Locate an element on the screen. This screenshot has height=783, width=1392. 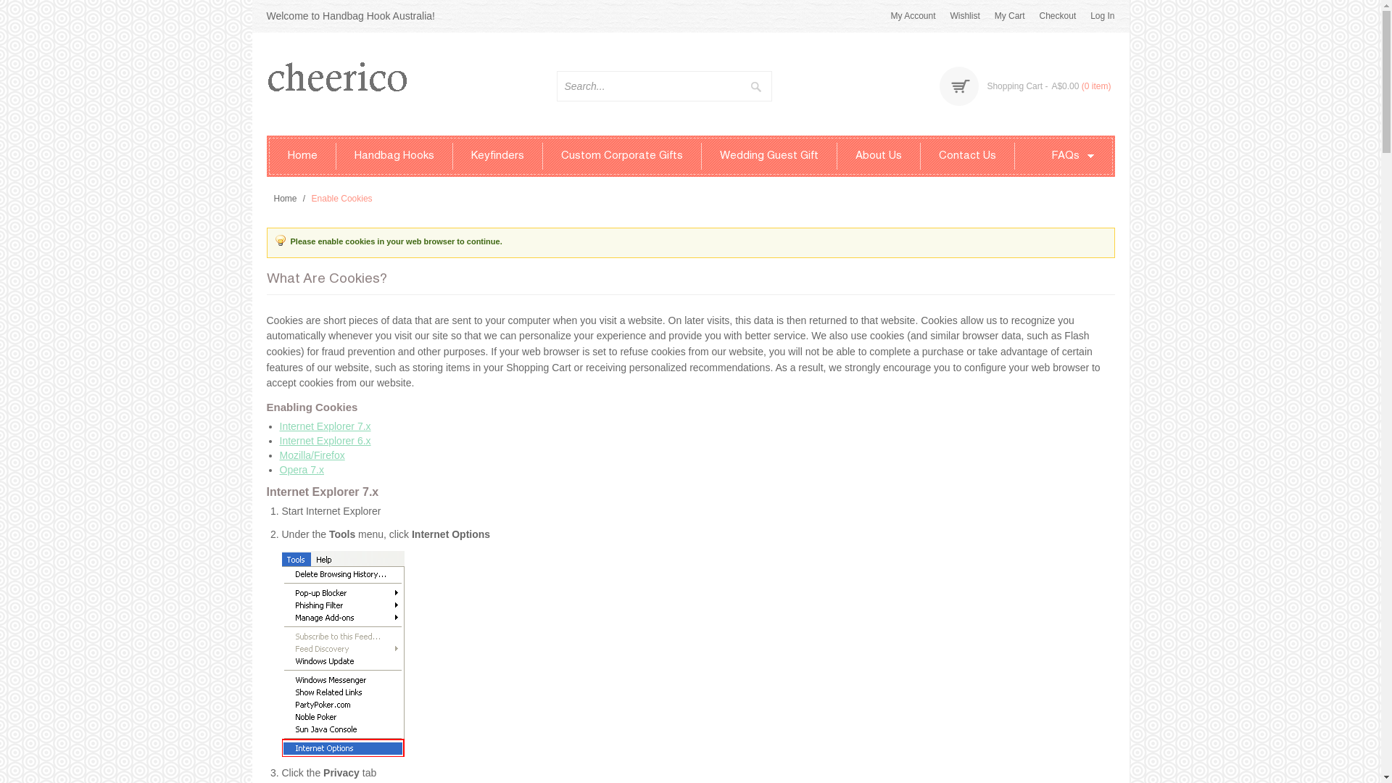
Internet Explorer 6.x is located at coordinates (326, 441).